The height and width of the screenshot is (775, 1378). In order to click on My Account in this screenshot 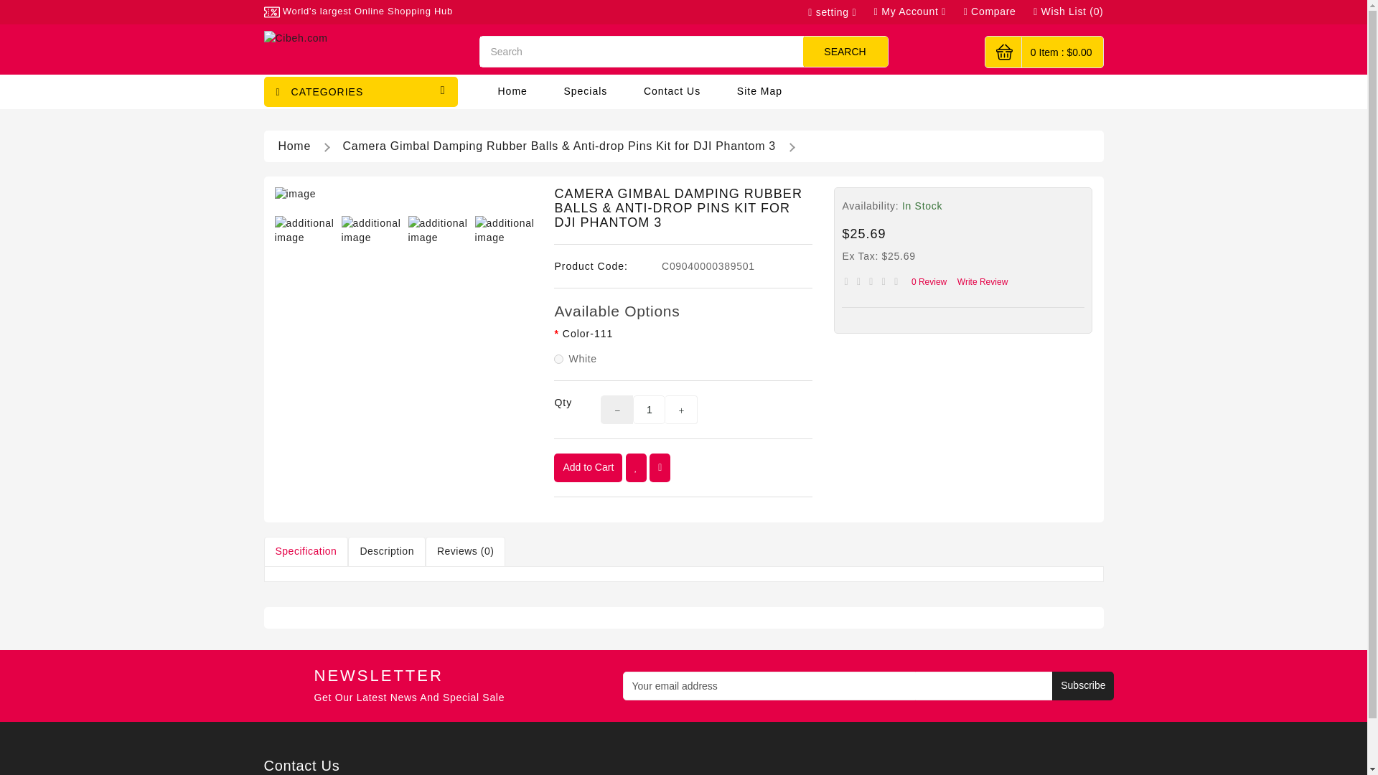, I will do `click(831, 11)`.